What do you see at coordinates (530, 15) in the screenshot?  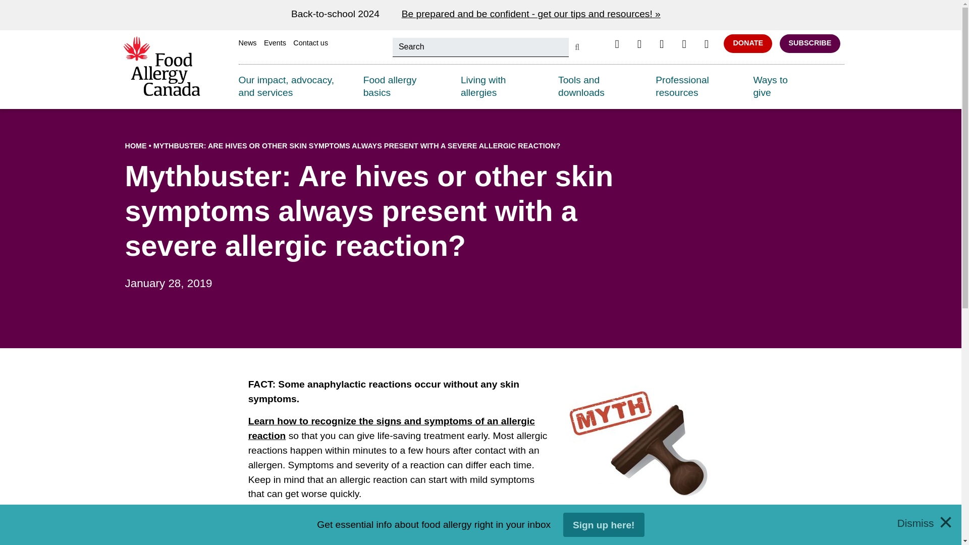 I see `Be prepared and be confident - get our tips and resources!` at bounding box center [530, 15].